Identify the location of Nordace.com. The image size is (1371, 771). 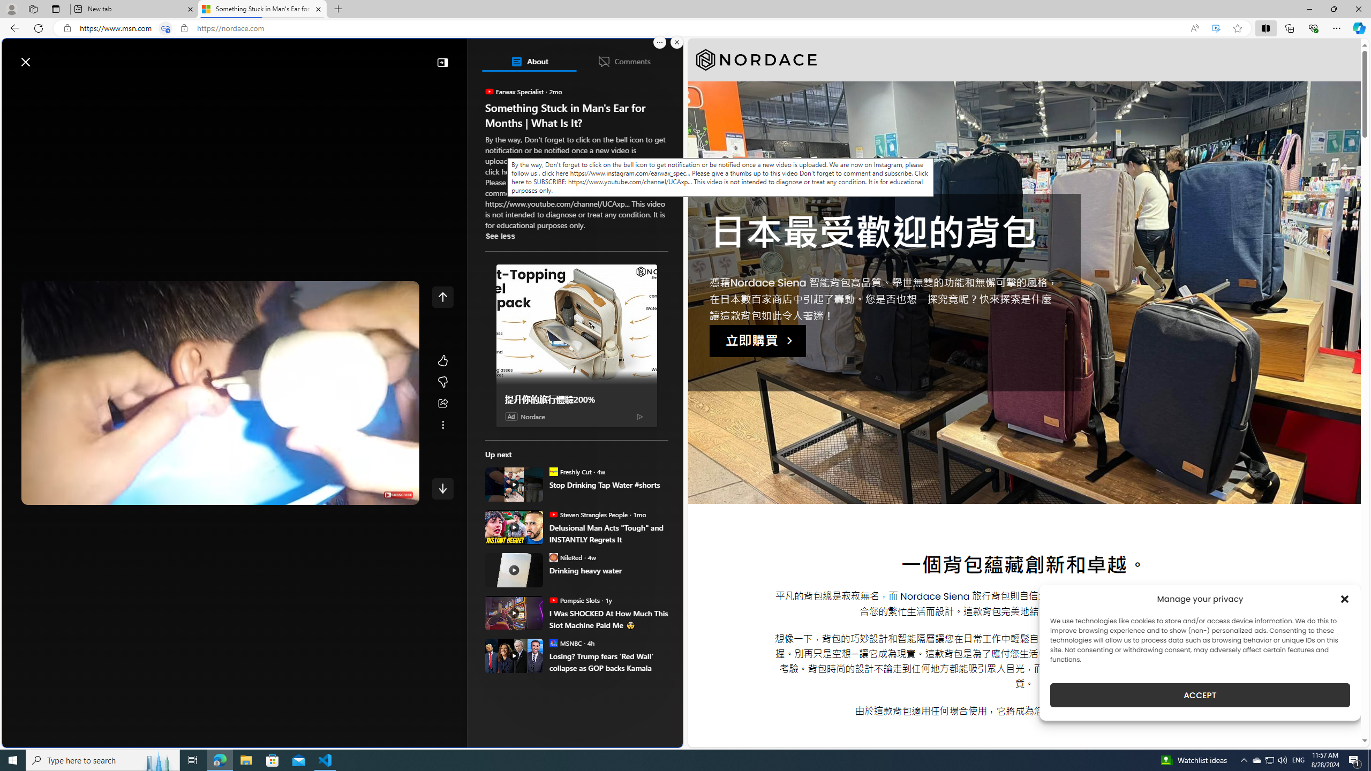
(544, 235).